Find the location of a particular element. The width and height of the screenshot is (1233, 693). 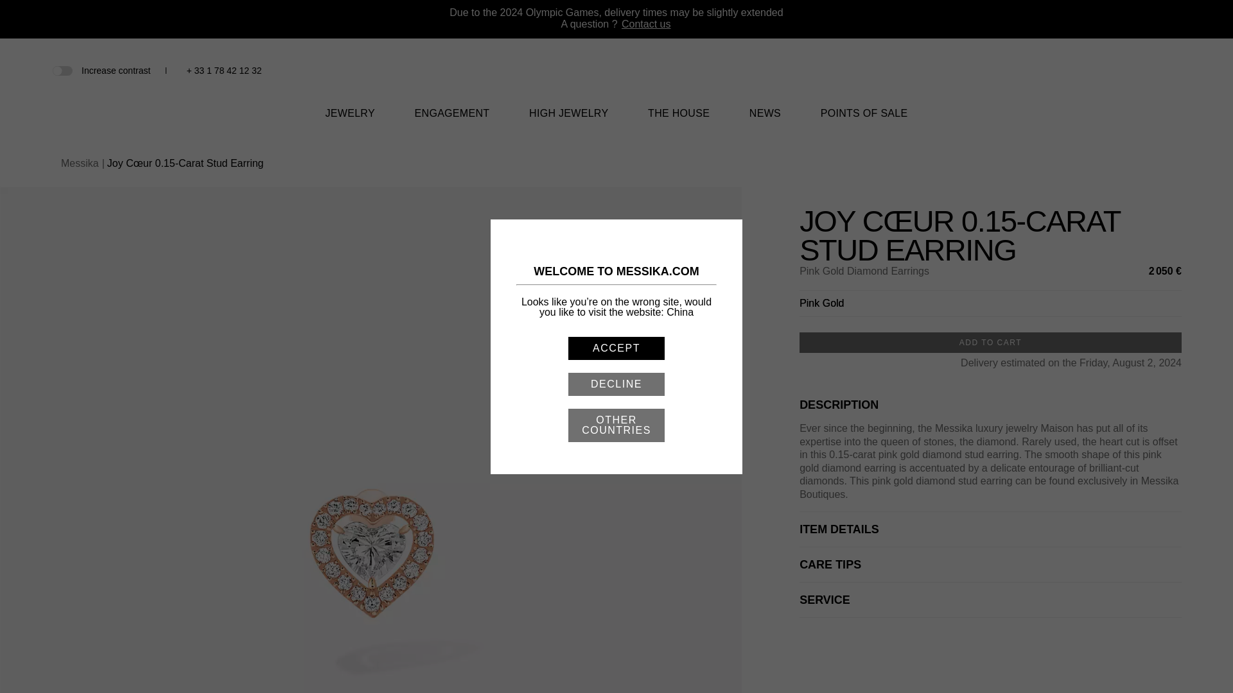

Wishlist is located at coordinates (1132, 72).